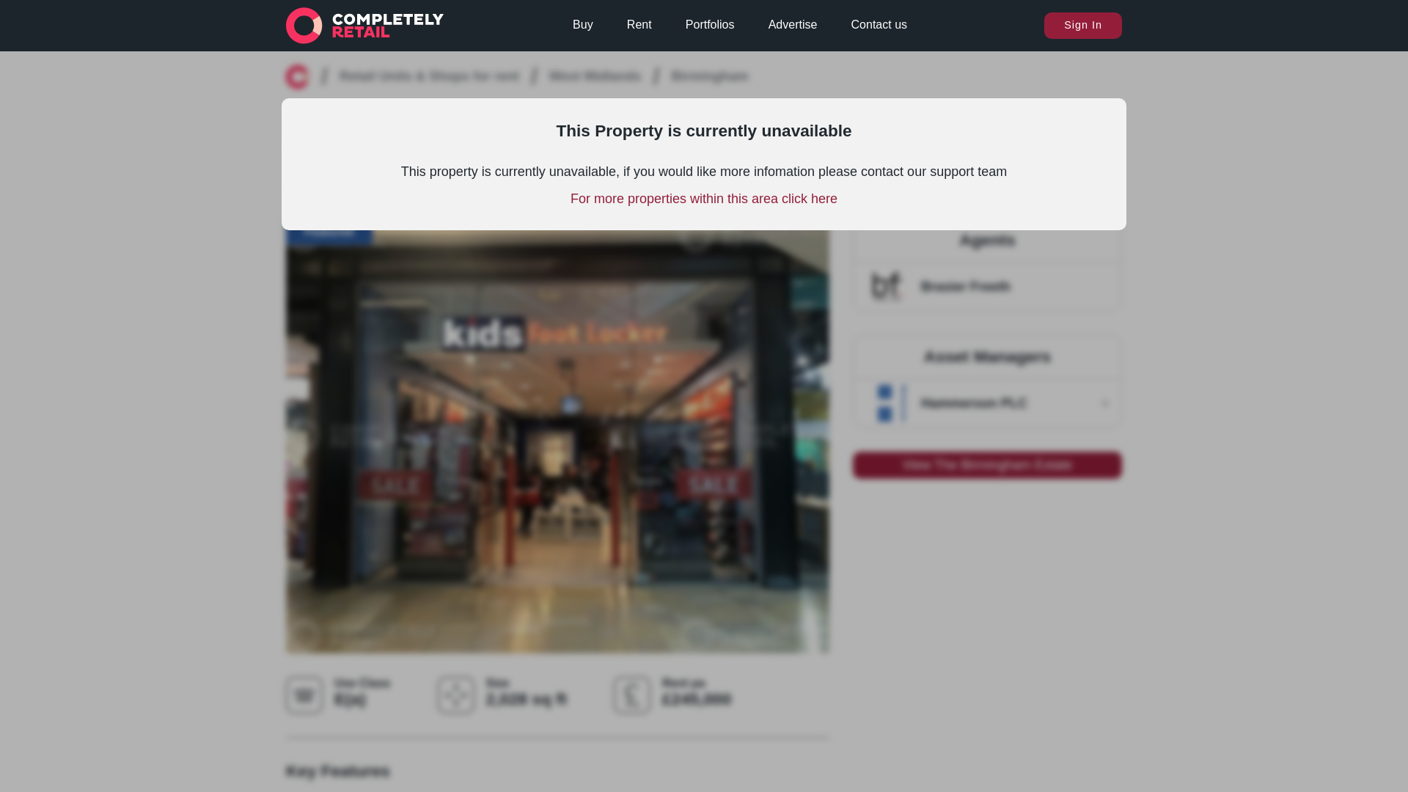  Describe the element at coordinates (595, 76) in the screenshot. I see `West Midlands` at that location.